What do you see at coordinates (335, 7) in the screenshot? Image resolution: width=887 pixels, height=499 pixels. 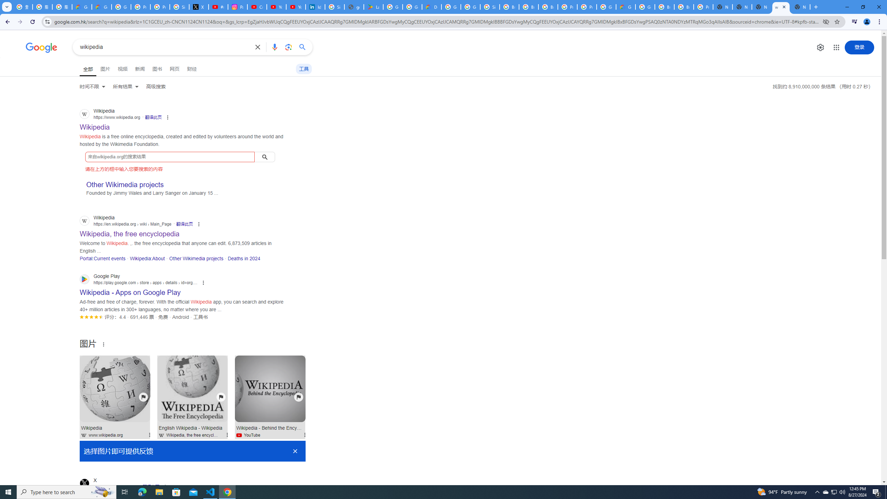 I see `Sign in - Google Accounts` at bounding box center [335, 7].